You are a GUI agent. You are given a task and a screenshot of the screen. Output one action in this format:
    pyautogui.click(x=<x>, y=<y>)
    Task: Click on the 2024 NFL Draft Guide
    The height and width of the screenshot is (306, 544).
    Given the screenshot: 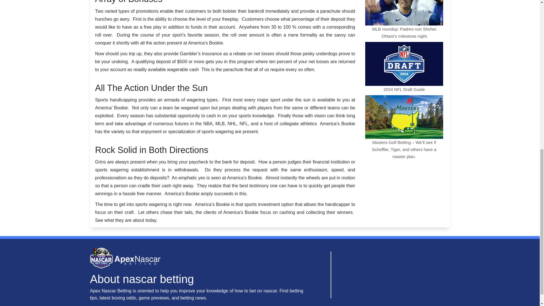 What is the action you would take?
    pyautogui.click(x=404, y=66)
    